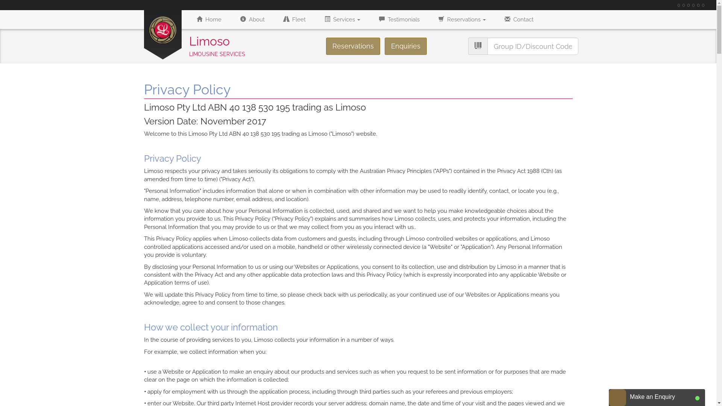 The width and height of the screenshot is (722, 406). What do you see at coordinates (399, 20) in the screenshot?
I see `  Testimonials` at bounding box center [399, 20].